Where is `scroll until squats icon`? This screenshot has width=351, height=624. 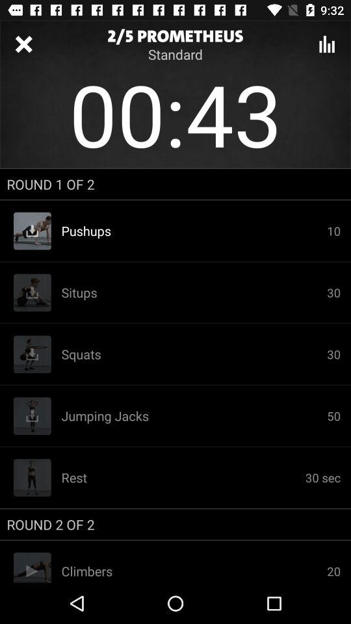
scroll until squats icon is located at coordinates (194, 354).